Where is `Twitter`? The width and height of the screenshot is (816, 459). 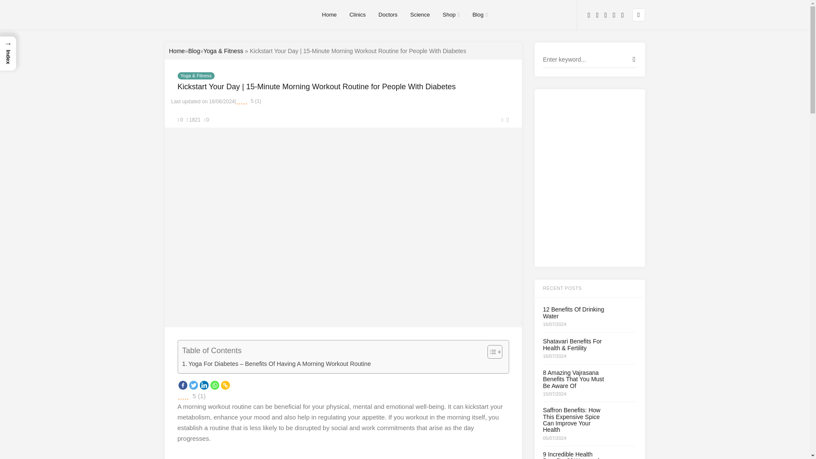 Twitter is located at coordinates (193, 385).